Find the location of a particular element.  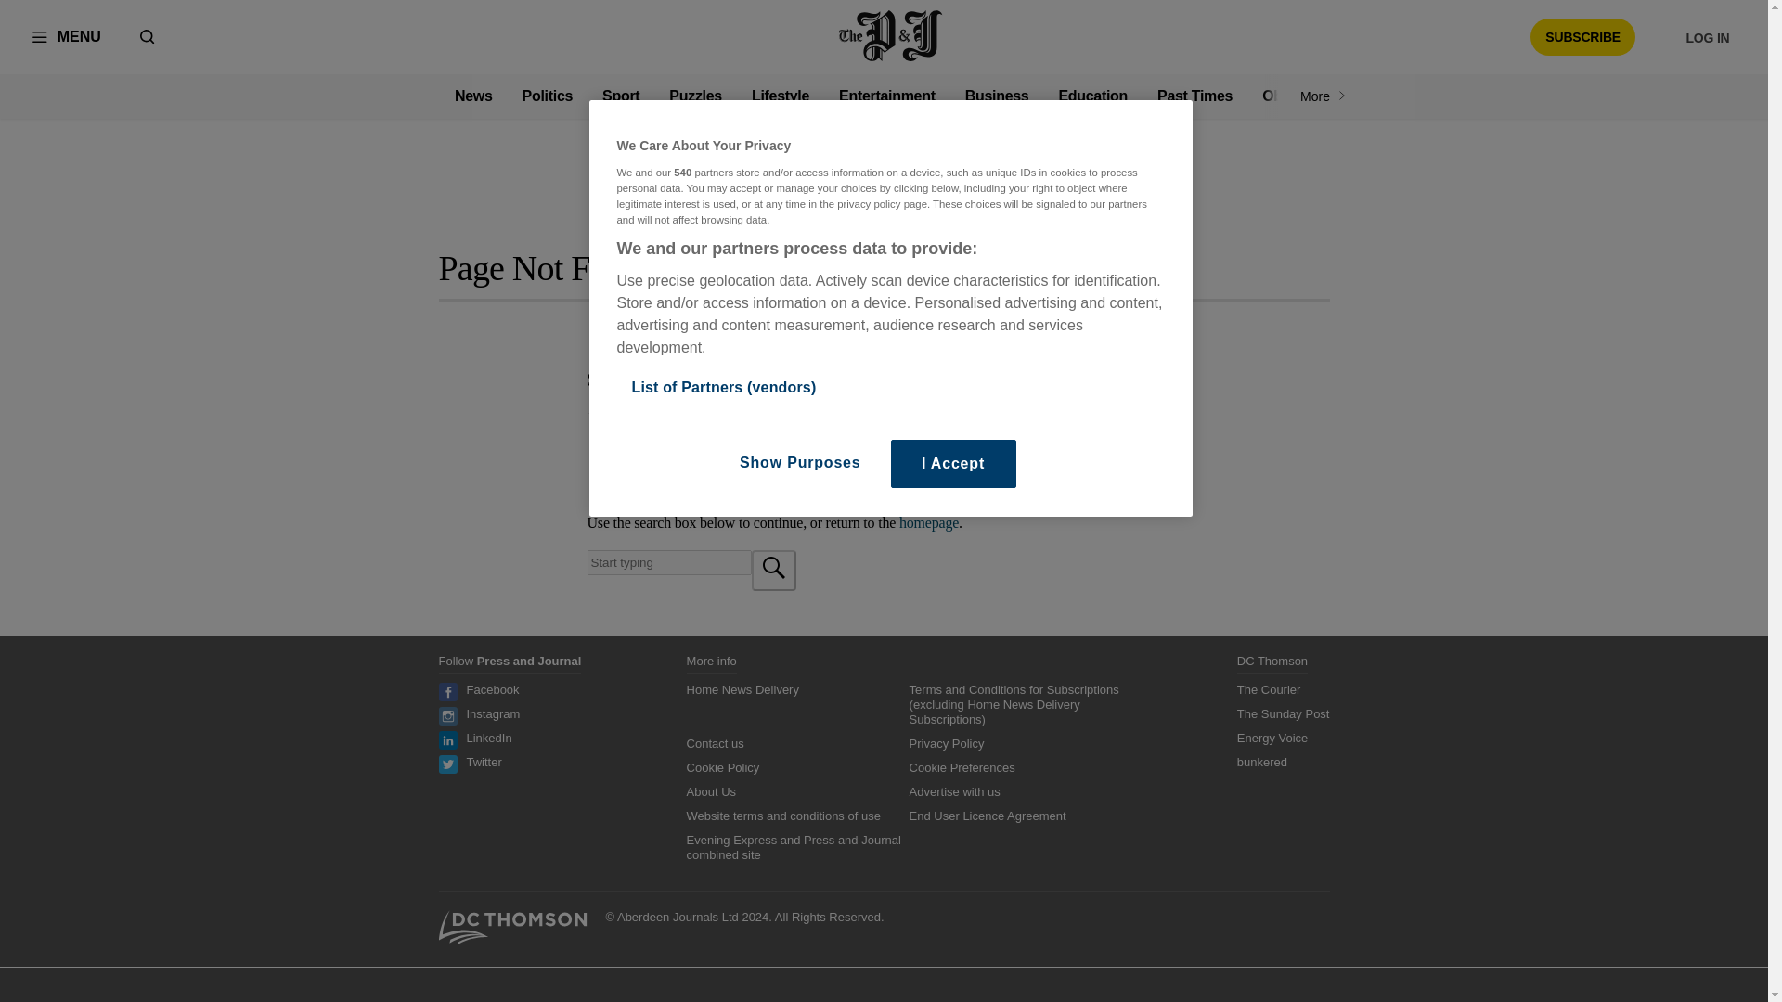

LinkedIn is located at coordinates (488, 739).